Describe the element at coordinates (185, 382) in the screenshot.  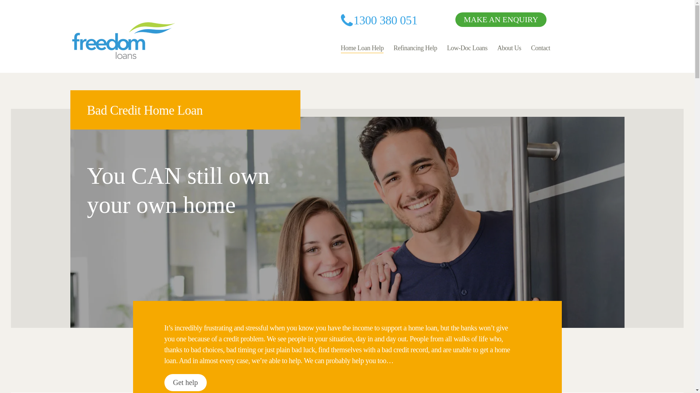
I see `Get help` at that location.